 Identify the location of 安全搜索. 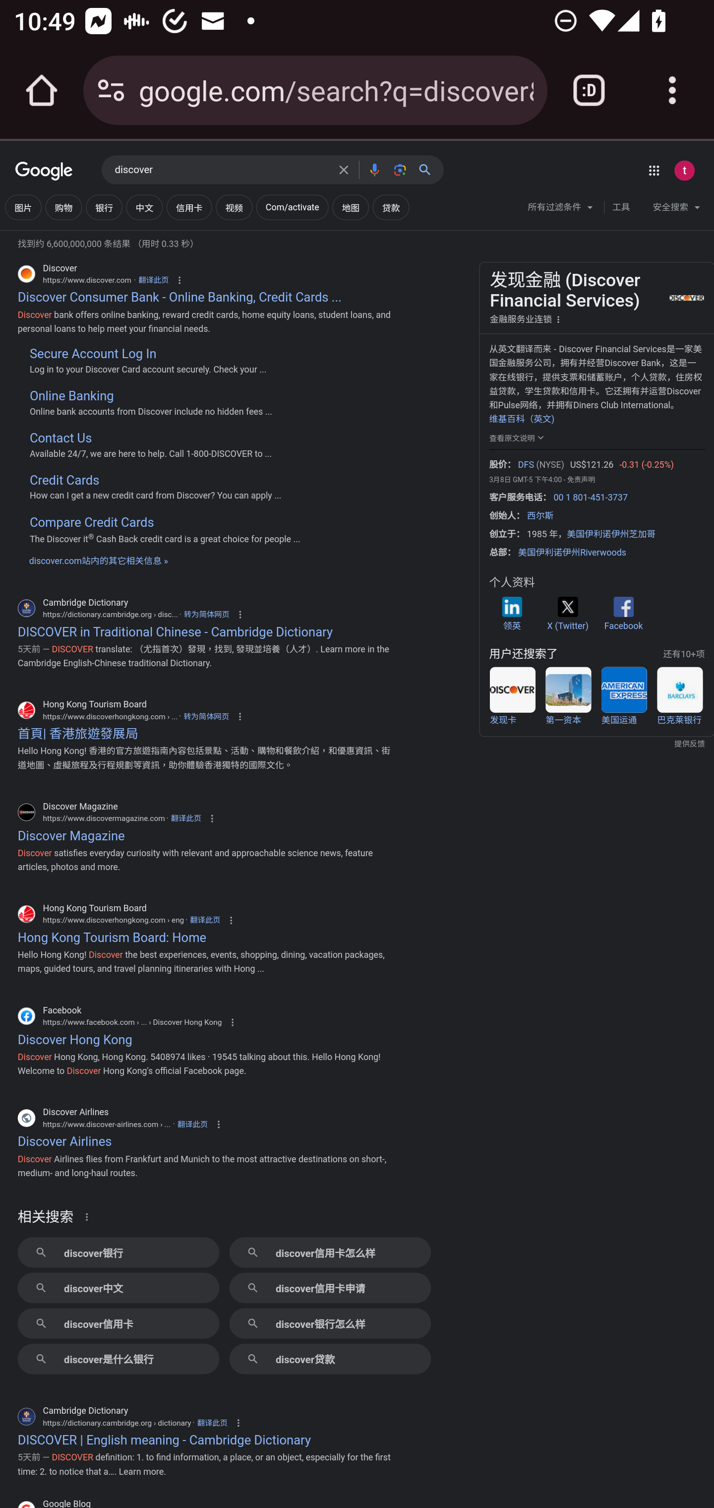
(676, 209).